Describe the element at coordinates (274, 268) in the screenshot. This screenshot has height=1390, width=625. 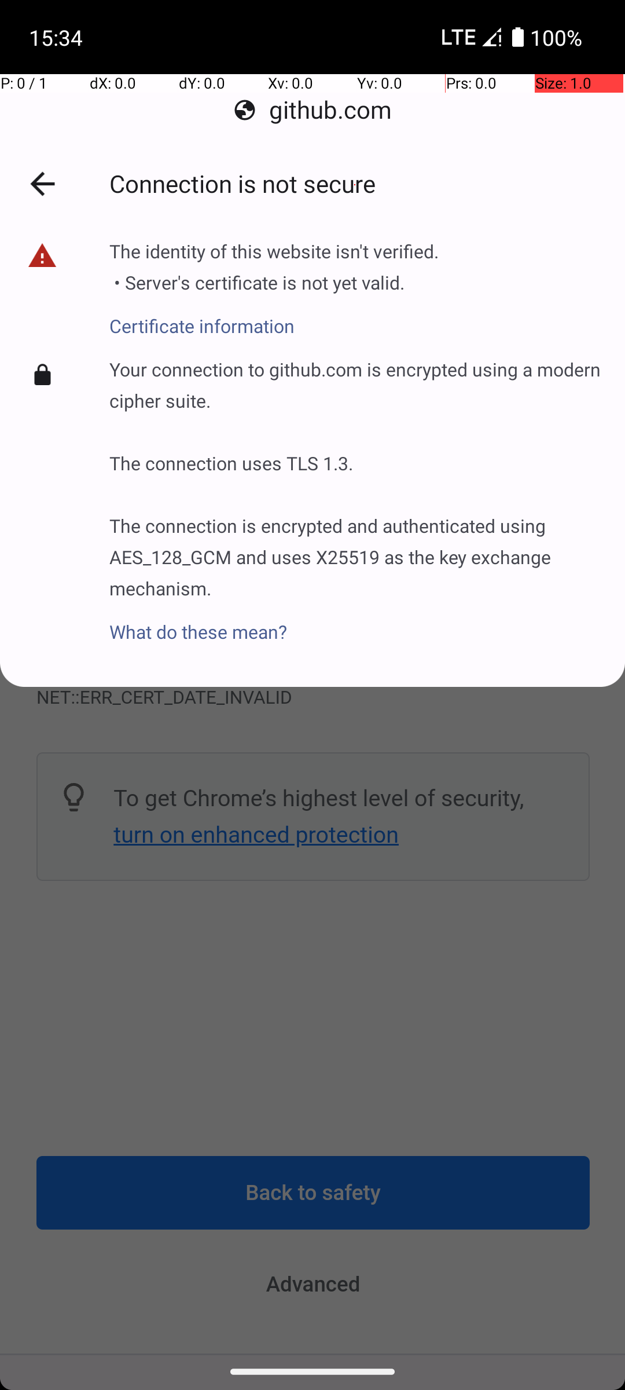
I see `The identity of this website isn't verified.
 • Server's certificate is not yet valid.` at that location.